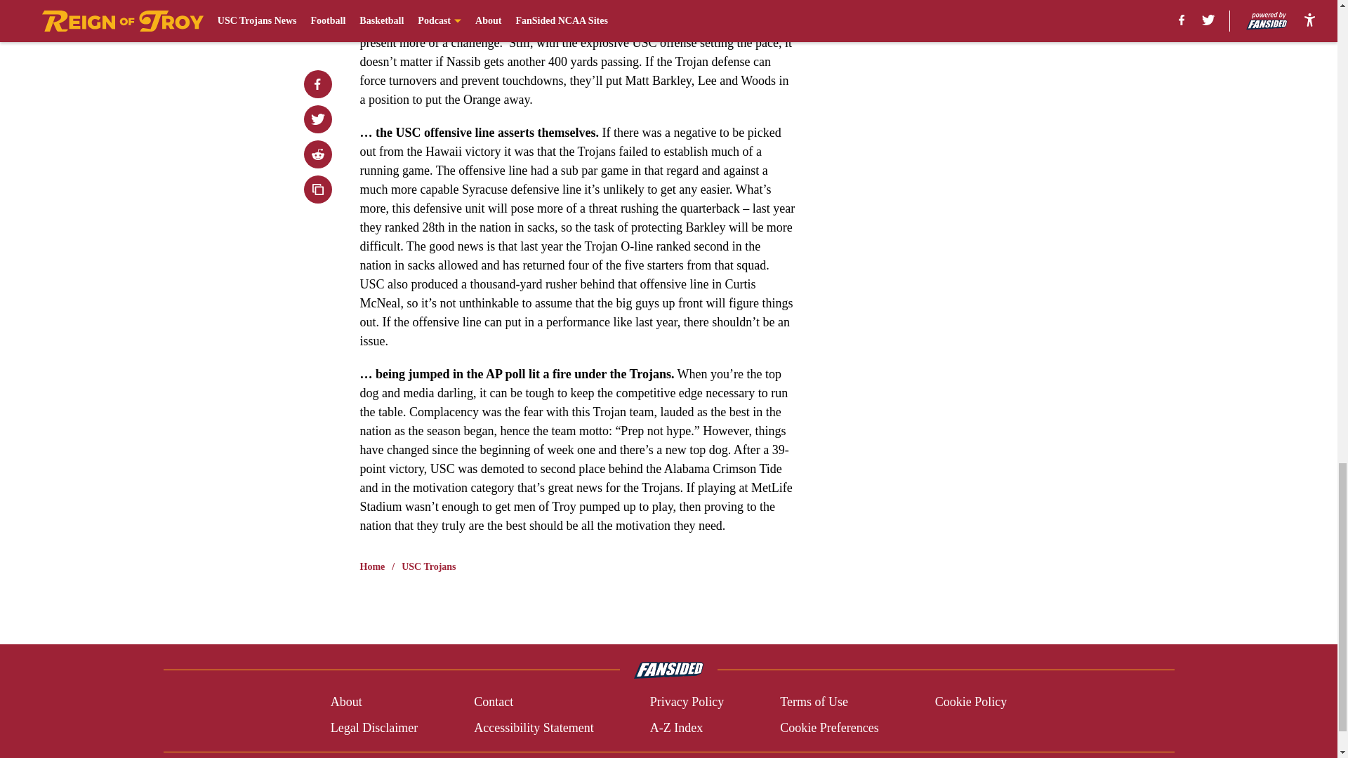  I want to click on About, so click(346, 702).